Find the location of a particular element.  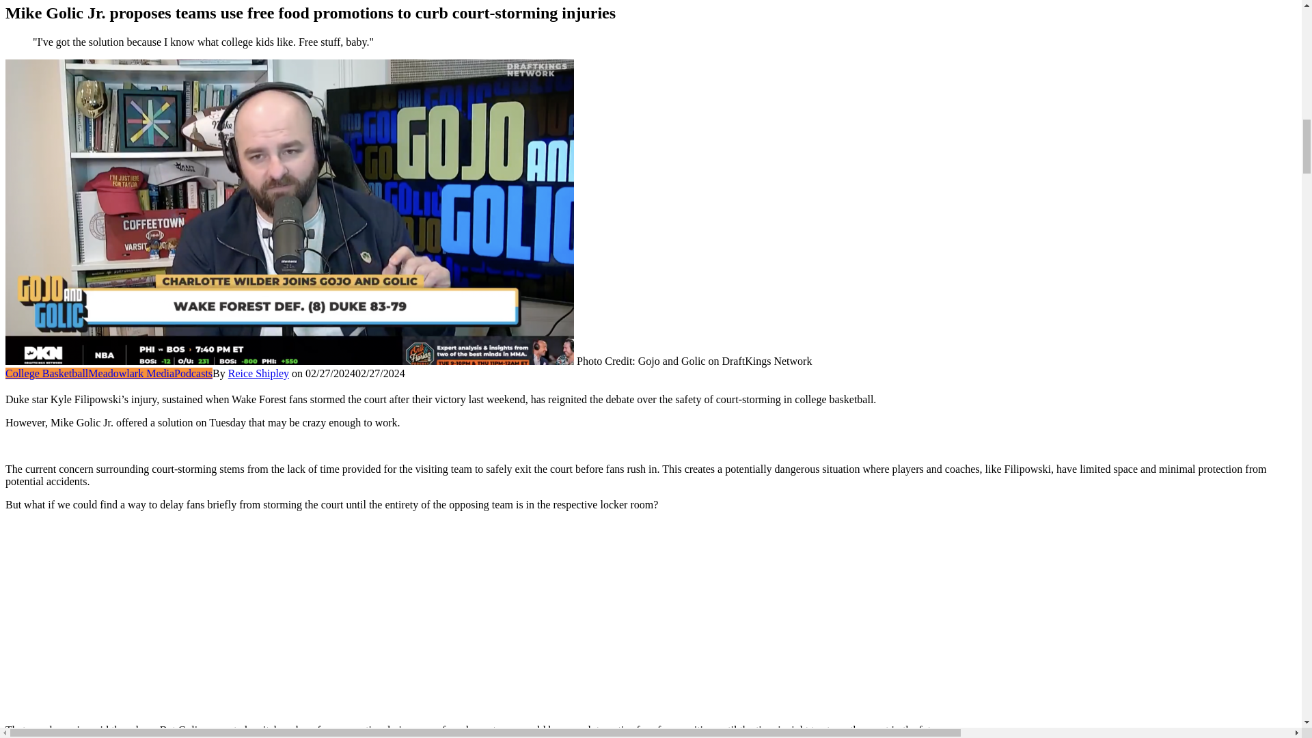

View all posts in Meadowlark Media is located at coordinates (131, 373).